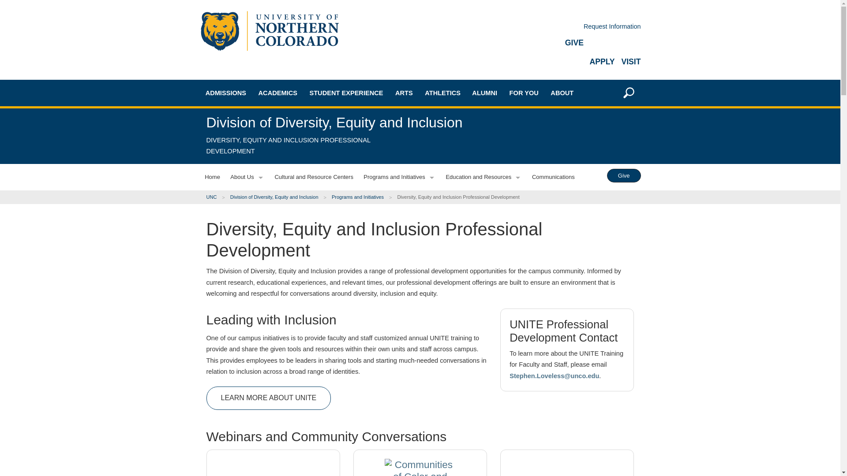 The height and width of the screenshot is (476, 847). What do you see at coordinates (244, 265) in the screenshot?
I see `Visit Campus` at bounding box center [244, 265].